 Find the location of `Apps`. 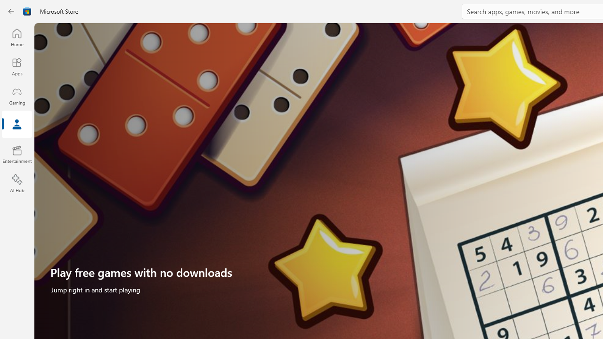

Apps is located at coordinates (17, 66).